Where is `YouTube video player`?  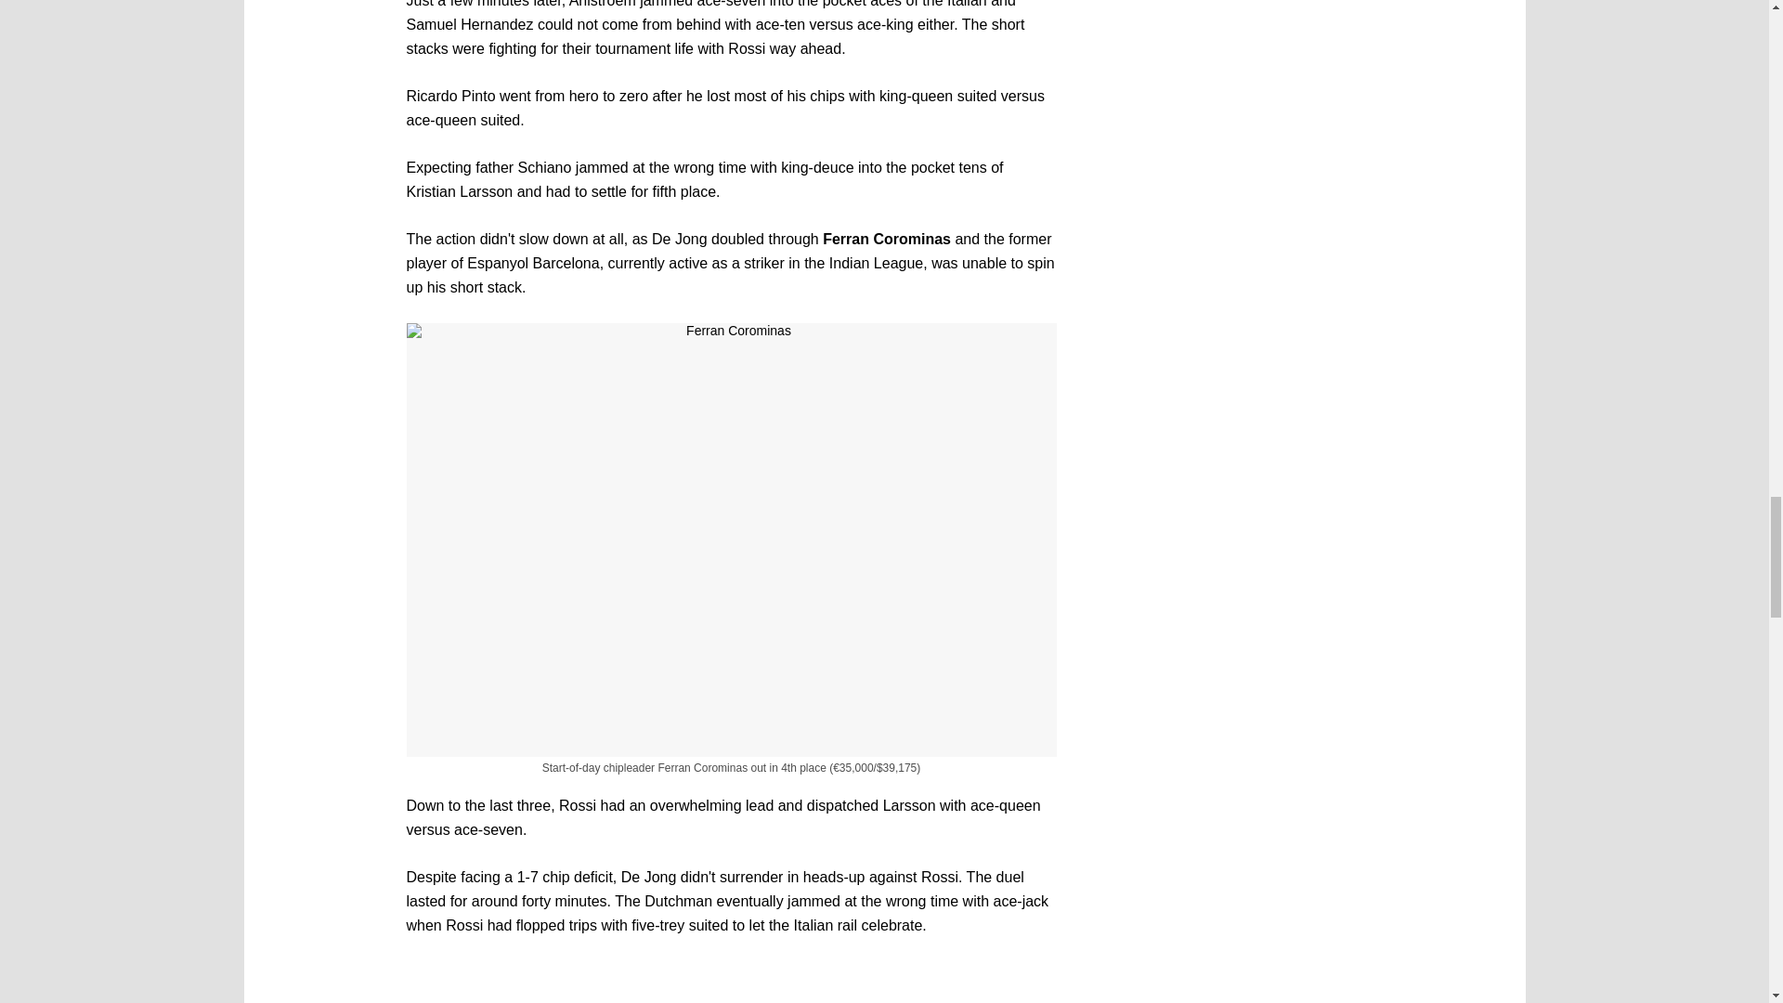
YouTube video player is located at coordinates (732, 982).